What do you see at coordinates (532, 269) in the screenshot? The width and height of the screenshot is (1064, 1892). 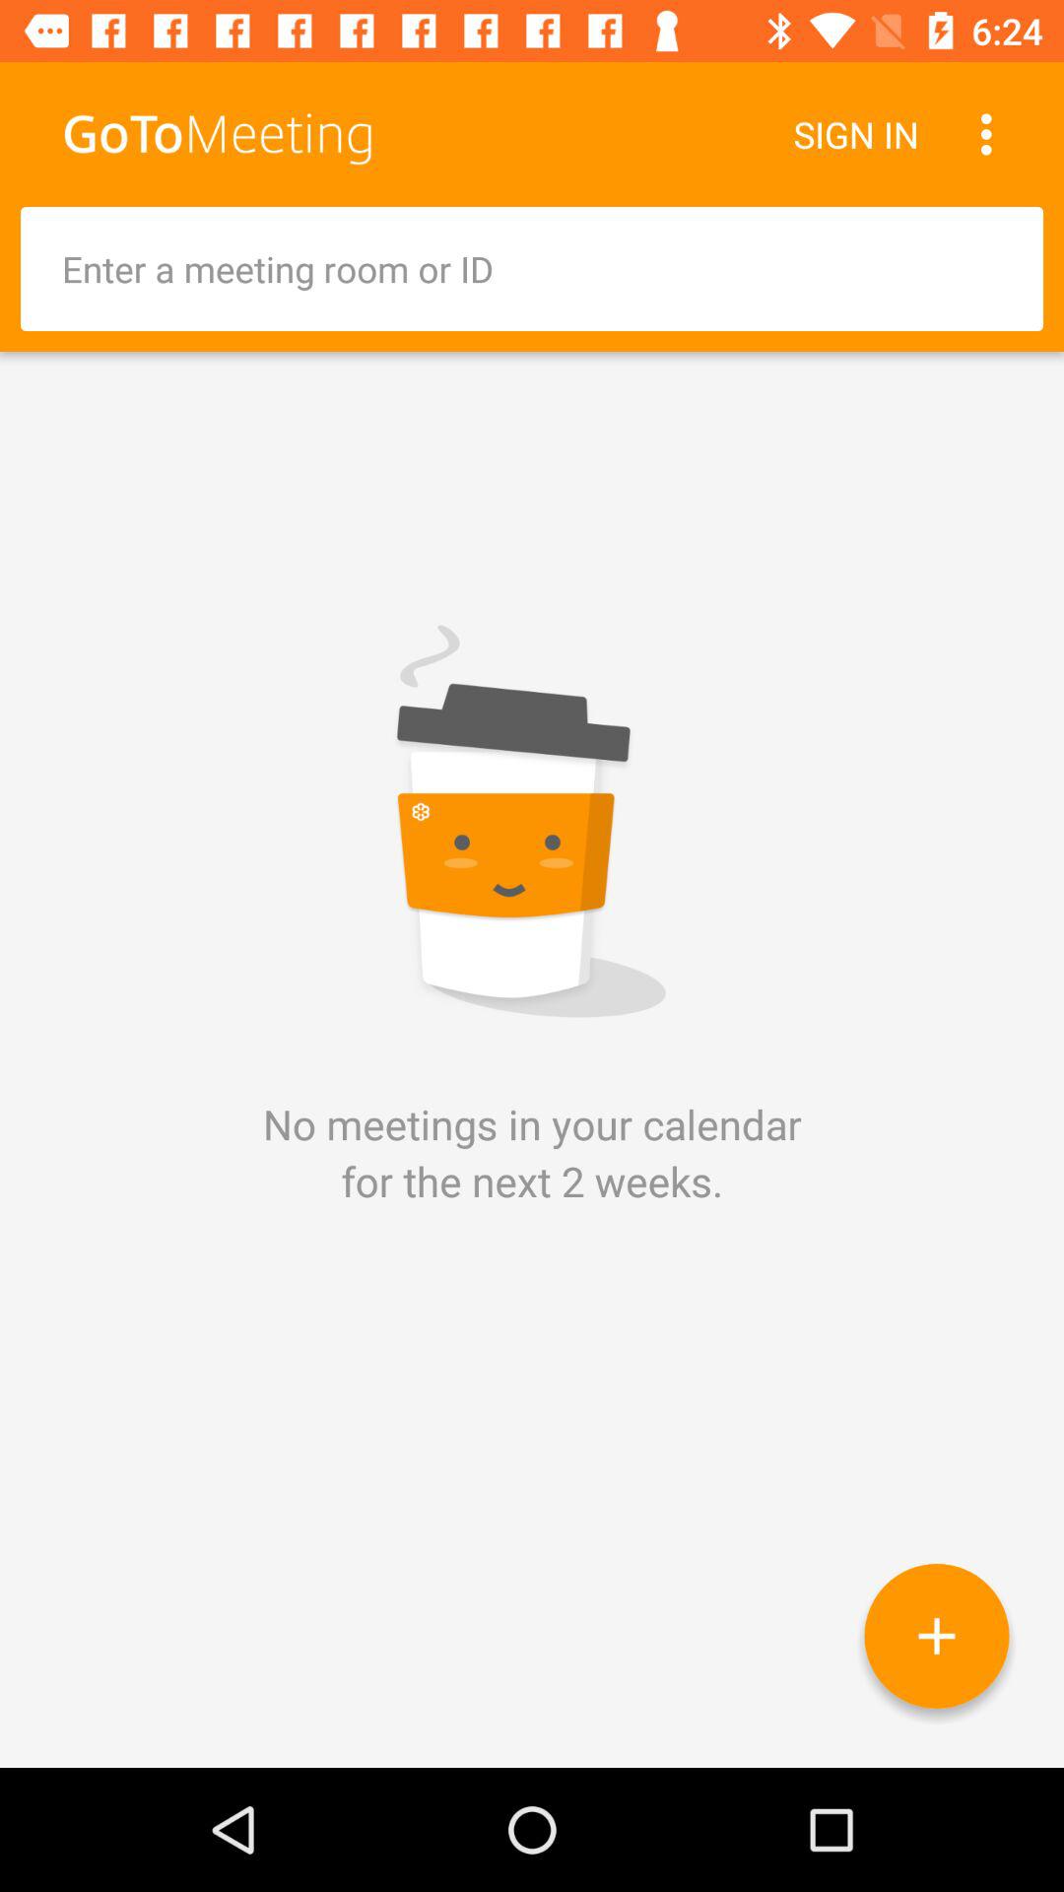 I see `click to entire information` at bounding box center [532, 269].